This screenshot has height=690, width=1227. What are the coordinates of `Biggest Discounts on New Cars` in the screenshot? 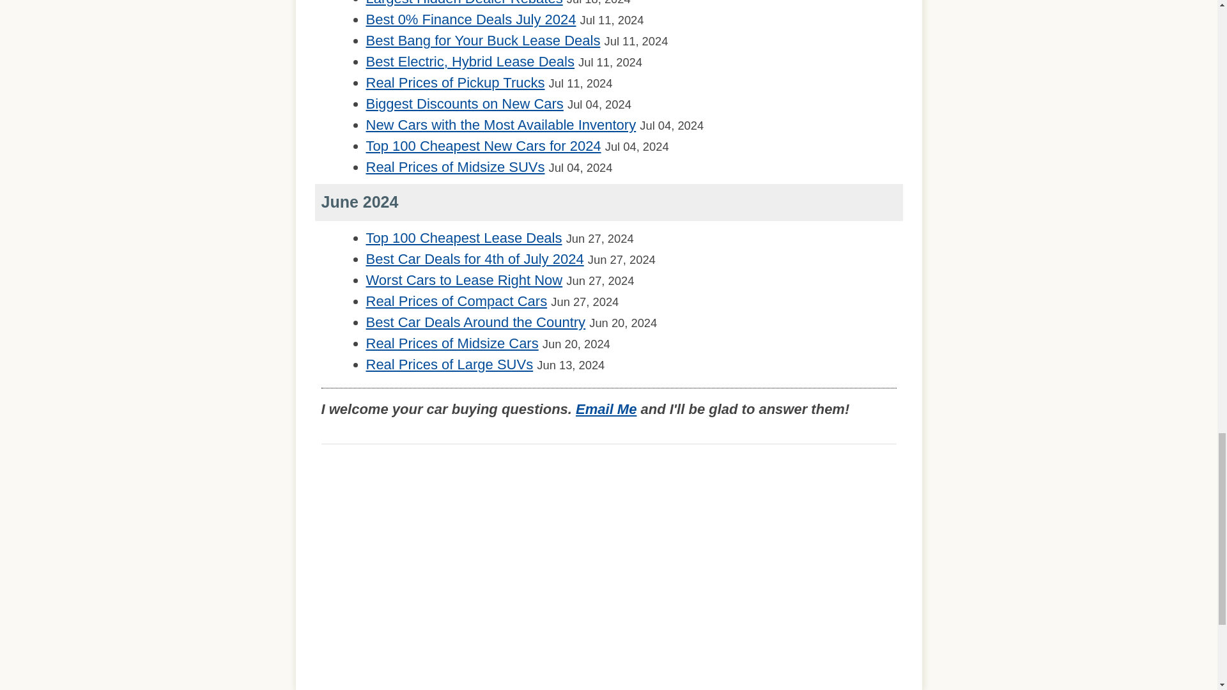 It's located at (464, 103).